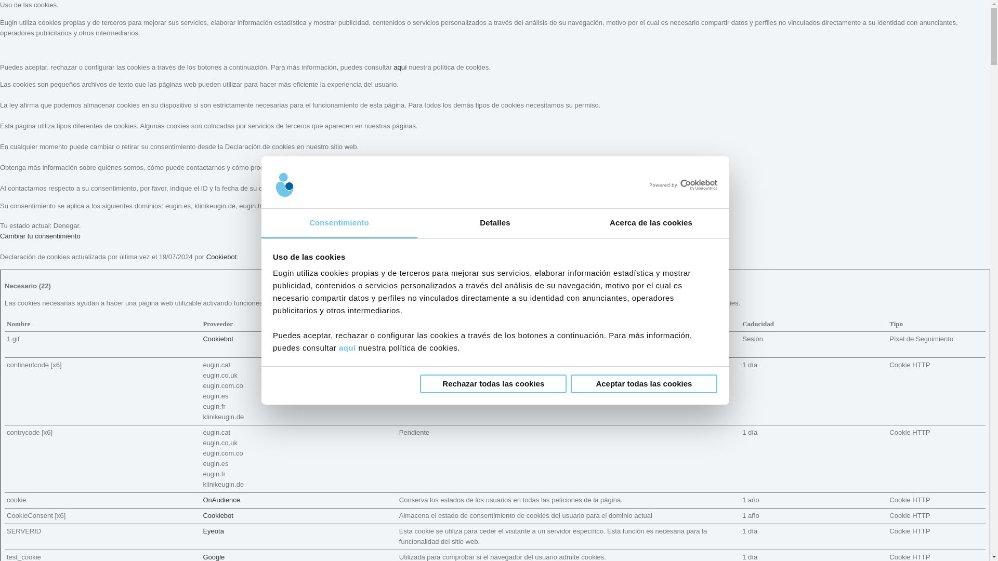  Describe the element at coordinates (213, 531) in the screenshot. I see `Eyeota` at that location.